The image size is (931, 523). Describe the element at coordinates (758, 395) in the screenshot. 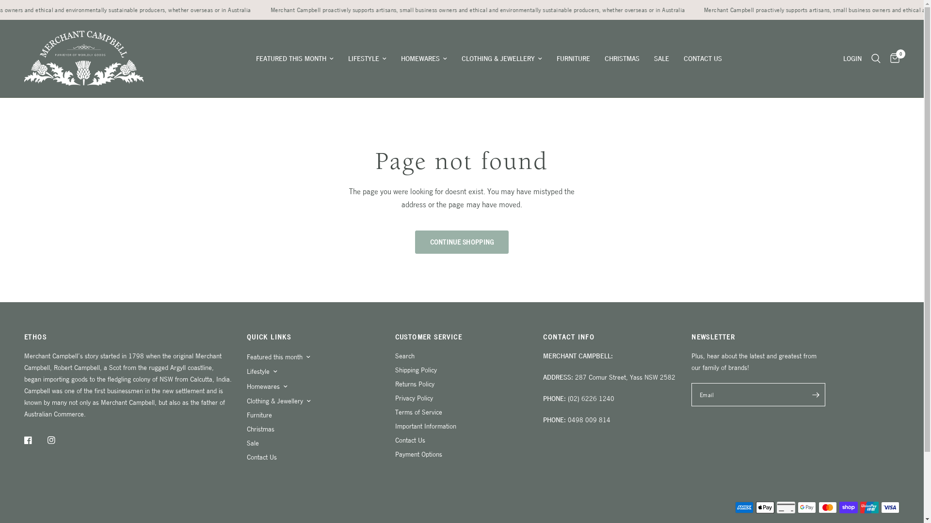

I see `xxx@xxx.xxx` at that location.